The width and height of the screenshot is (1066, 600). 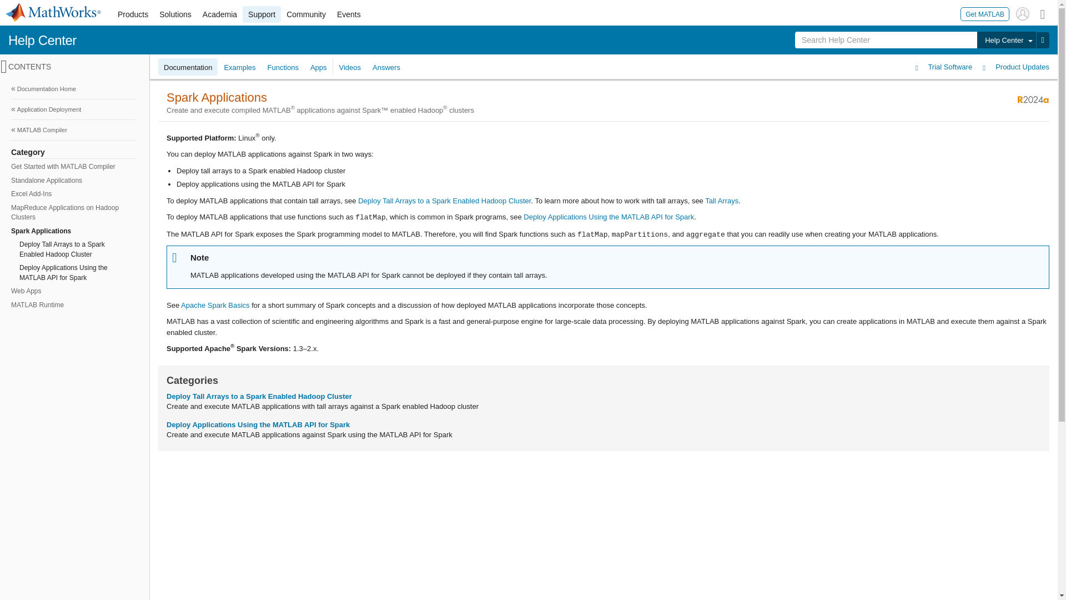 I want to click on Community, so click(x=306, y=14).